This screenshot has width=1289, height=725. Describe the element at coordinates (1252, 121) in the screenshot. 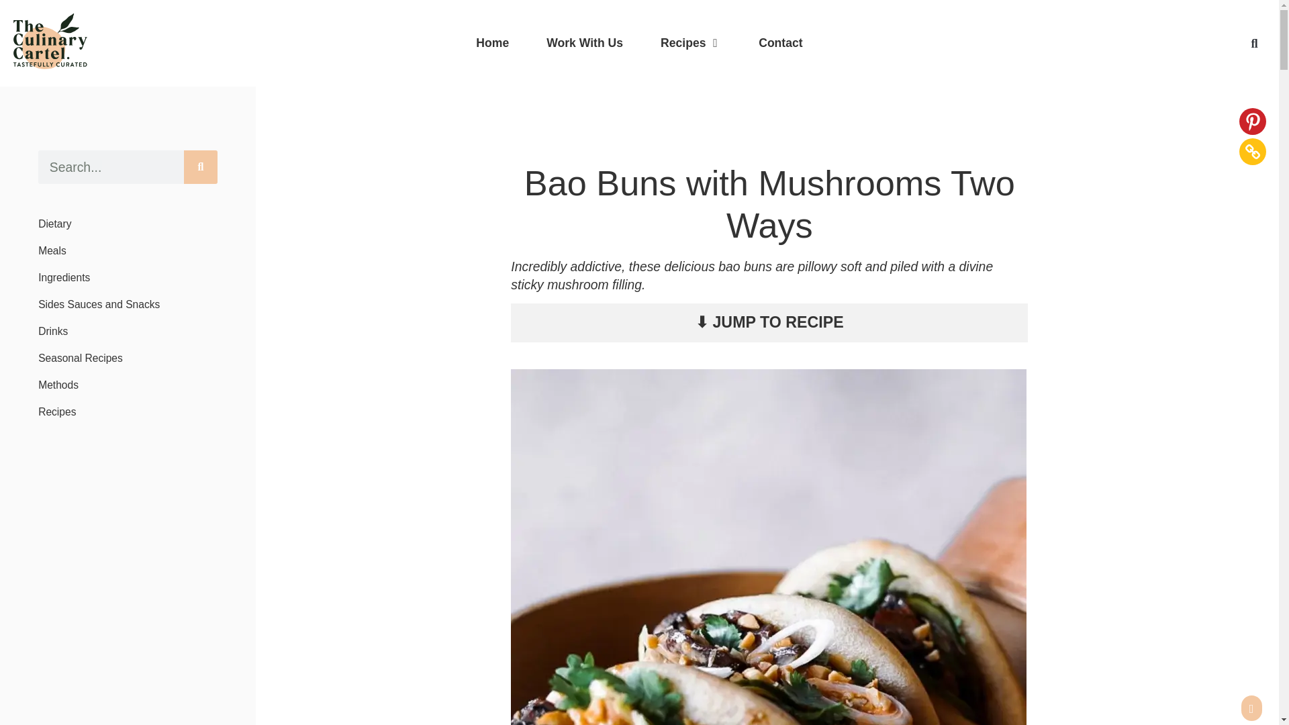

I see `Pinterest` at that location.